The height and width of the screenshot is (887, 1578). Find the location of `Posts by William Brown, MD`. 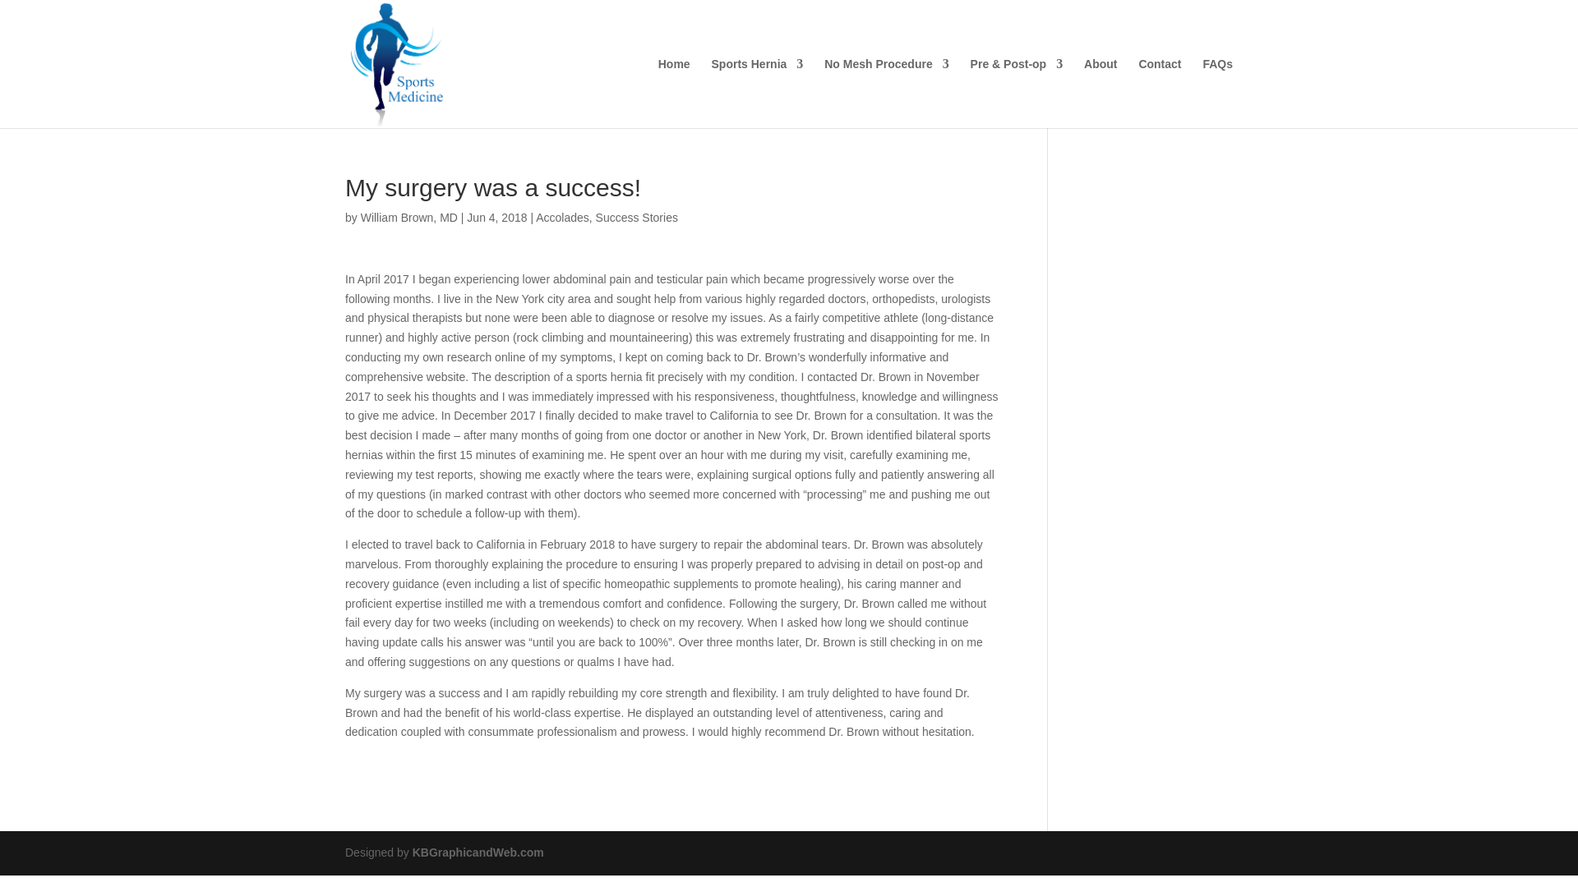

Posts by William Brown, MD is located at coordinates (409, 218).